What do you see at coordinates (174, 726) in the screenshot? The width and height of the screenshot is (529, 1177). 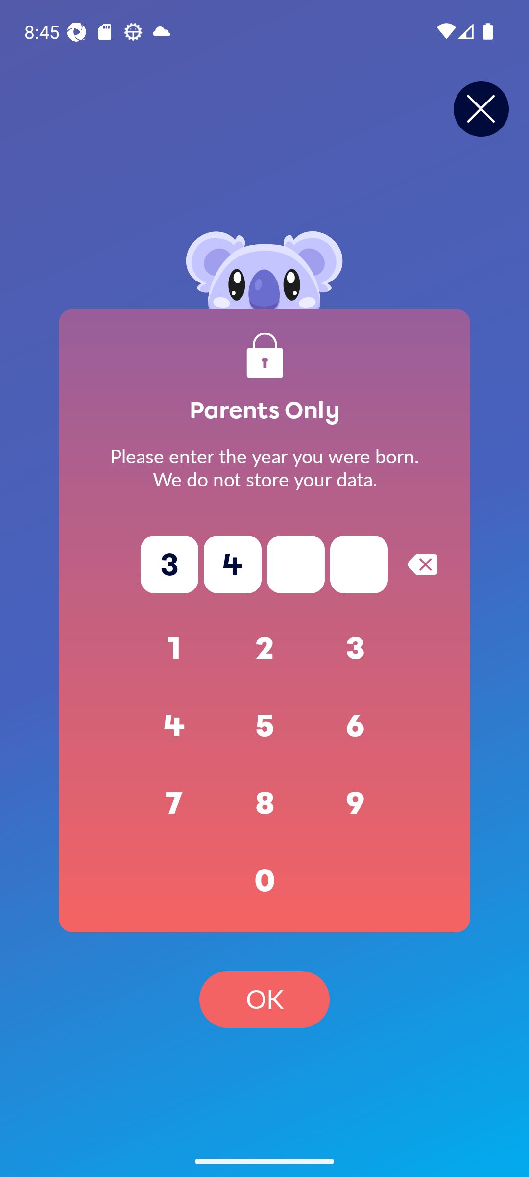 I see `4` at bounding box center [174, 726].